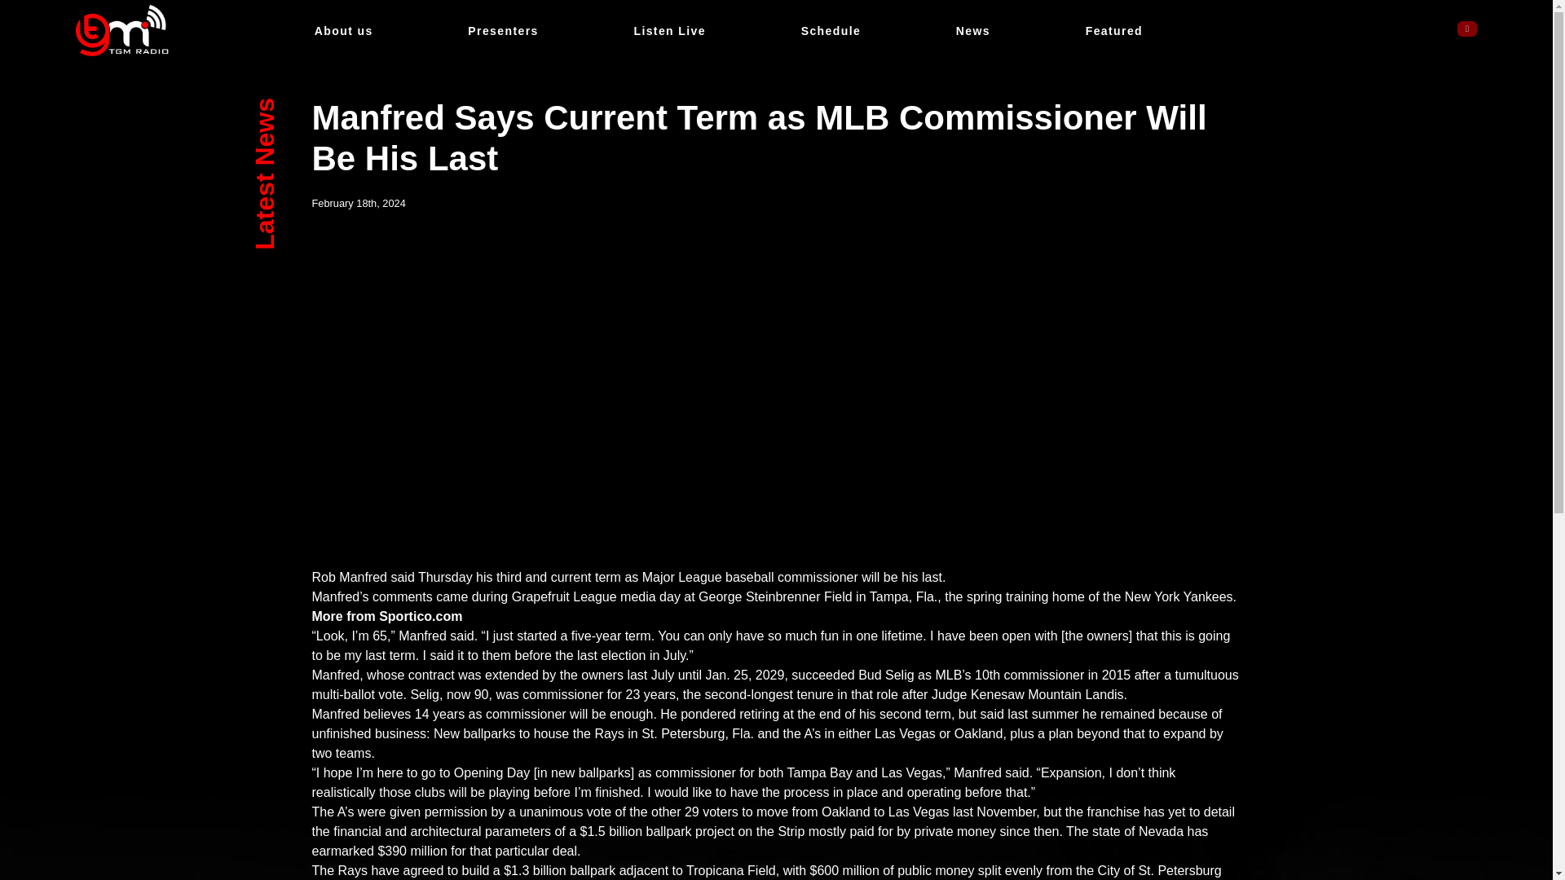 The image size is (1565, 880). What do you see at coordinates (344, 31) in the screenshot?
I see `About us` at bounding box center [344, 31].